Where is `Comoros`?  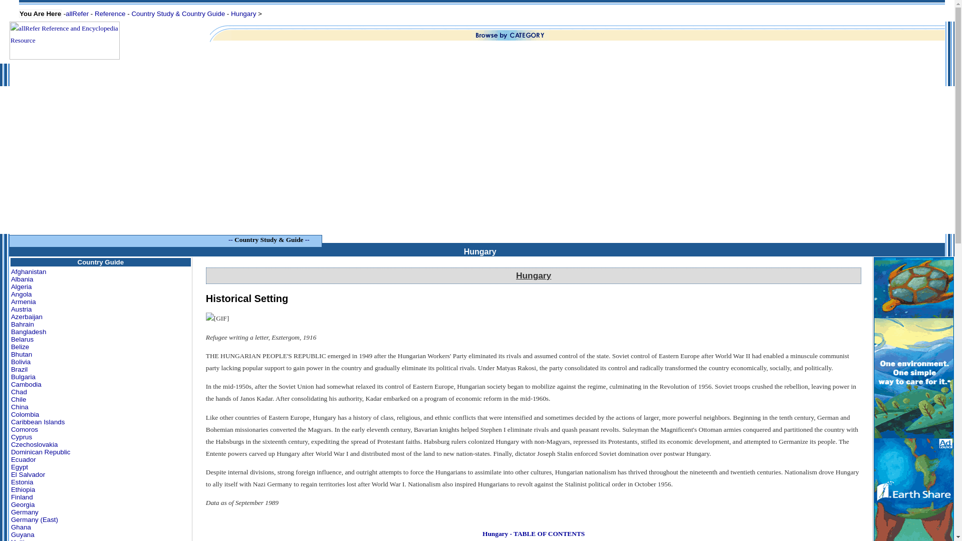 Comoros is located at coordinates (25, 430).